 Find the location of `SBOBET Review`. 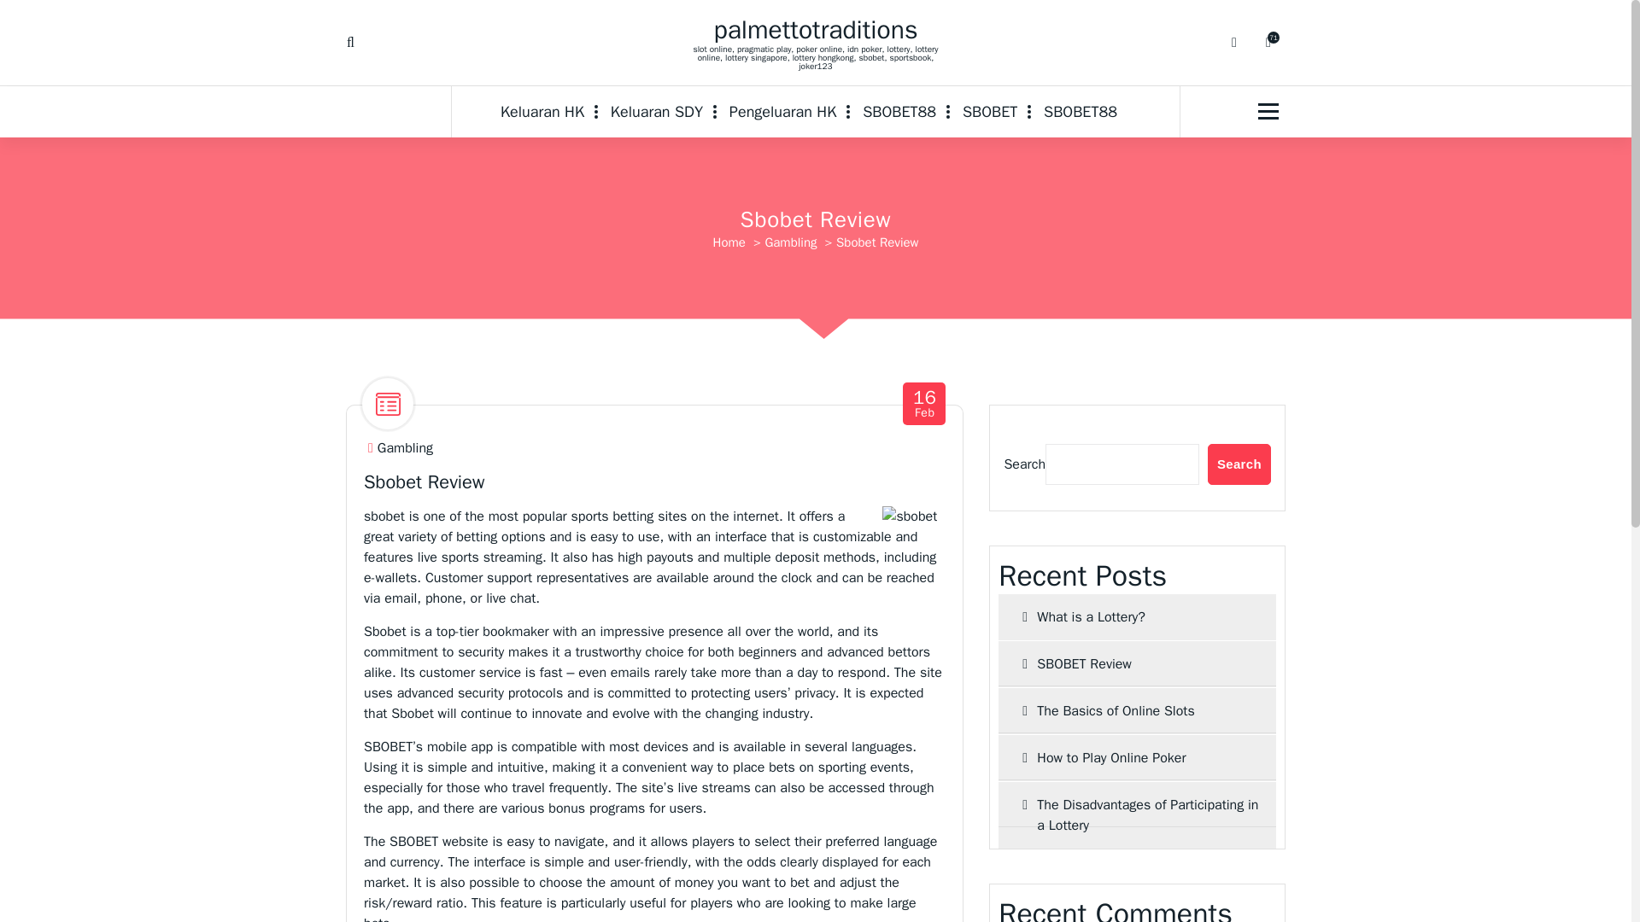

SBOBET Review is located at coordinates (816, 29).